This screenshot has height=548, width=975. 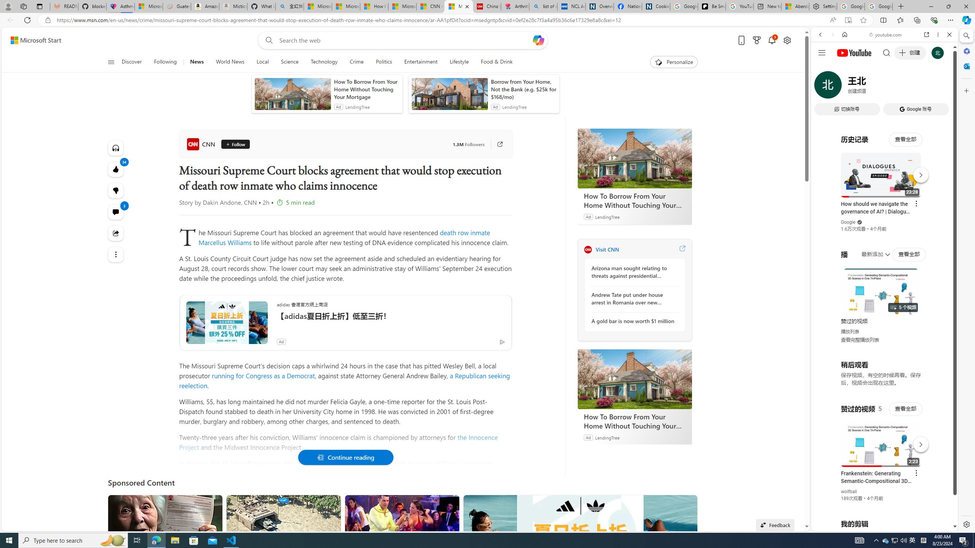 What do you see at coordinates (420, 62) in the screenshot?
I see `Entertainment` at bounding box center [420, 62].